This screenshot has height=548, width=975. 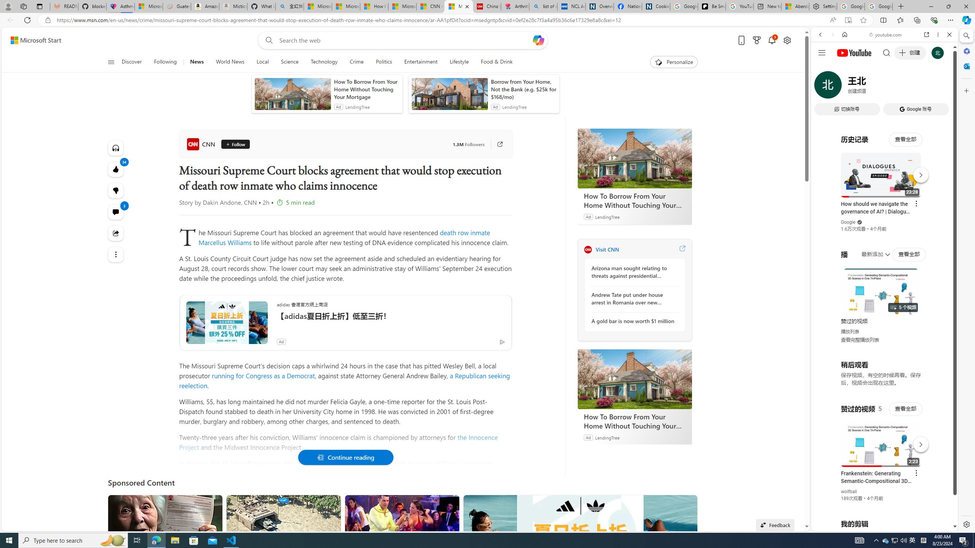 What do you see at coordinates (420, 62) in the screenshot?
I see `Entertainment` at bounding box center [420, 62].